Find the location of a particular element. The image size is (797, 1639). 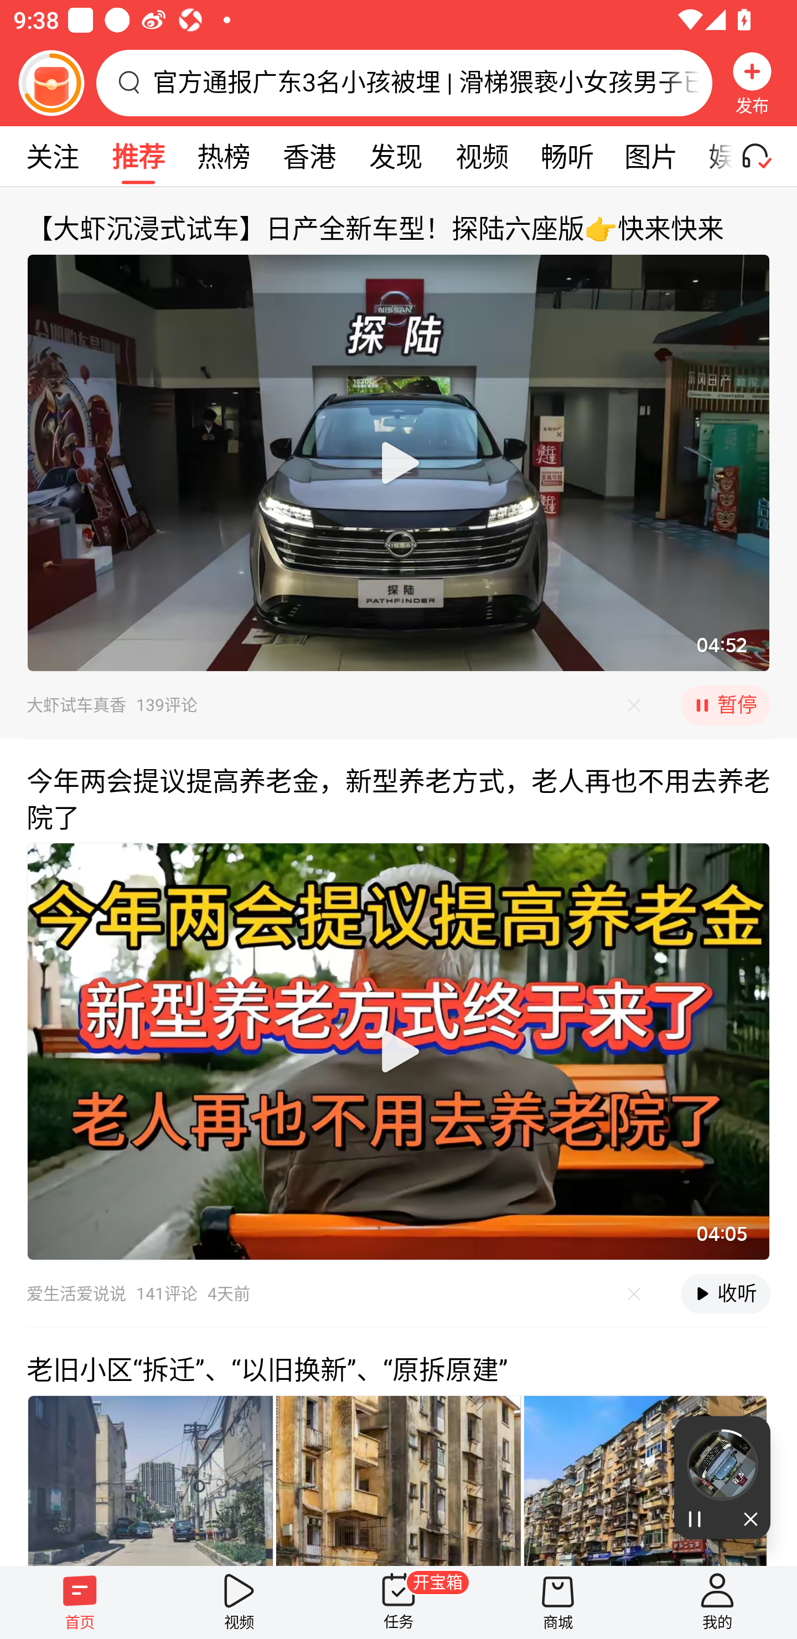

任务 开宝箱 is located at coordinates (398, 1602).